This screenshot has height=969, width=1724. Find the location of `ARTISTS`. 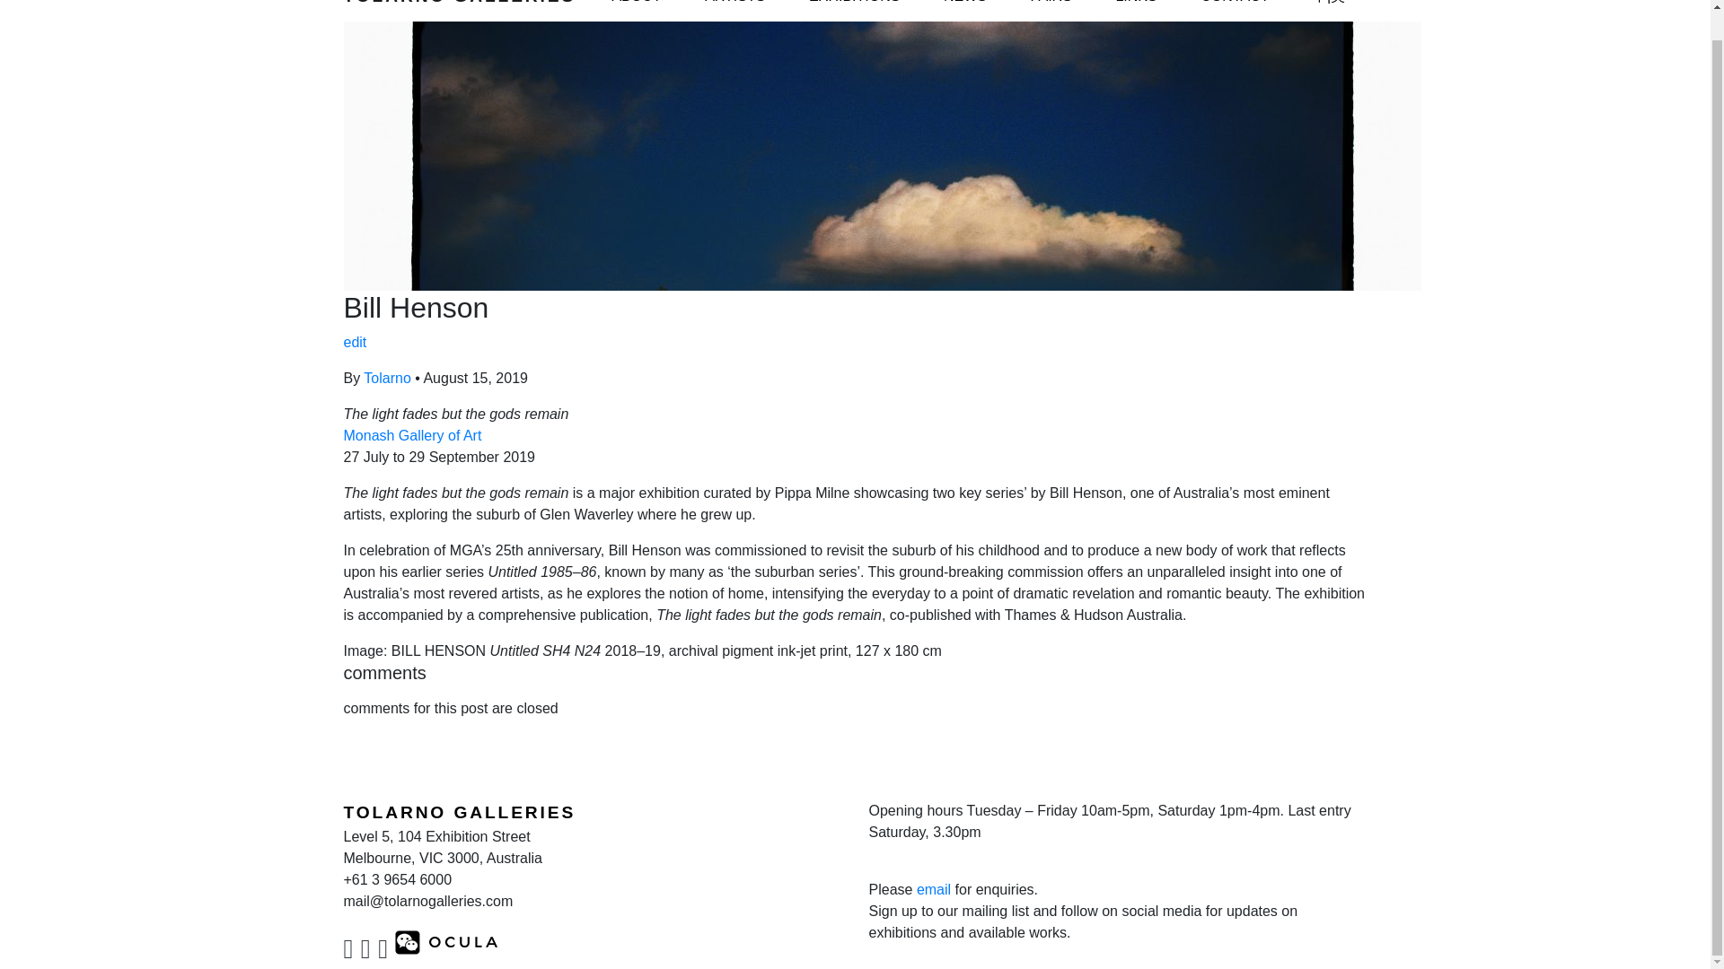

ARTISTS is located at coordinates (734, 7).